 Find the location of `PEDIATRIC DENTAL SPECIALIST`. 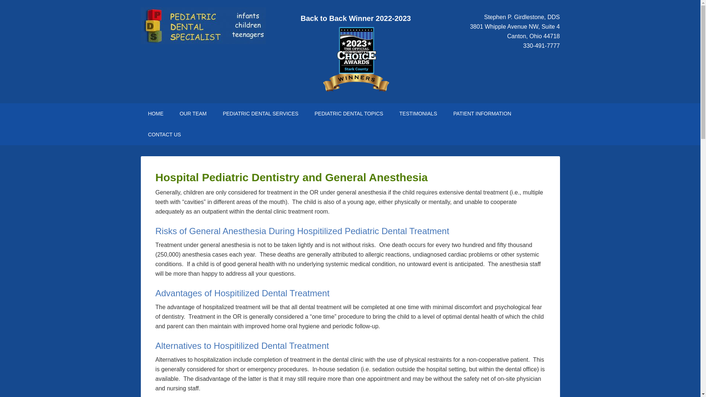

PEDIATRIC DENTAL SPECIALIST is located at coordinates (203, 26).